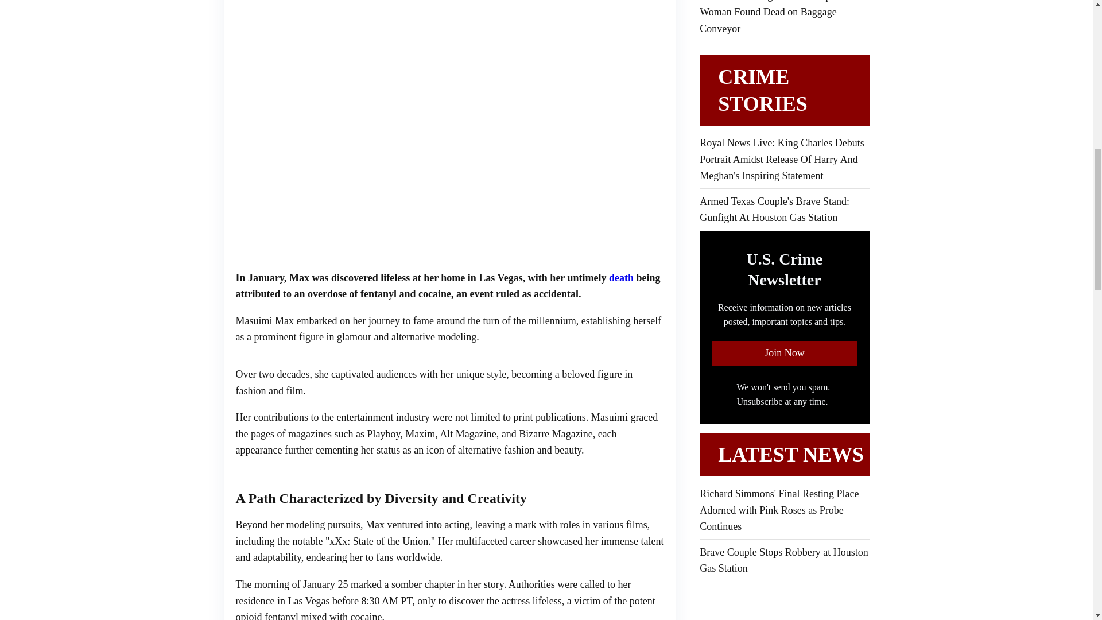 The image size is (1102, 620). Describe the element at coordinates (784, 560) in the screenshot. I see `Brave Couple Stops Robbery at Houston Gas Station` at that location.